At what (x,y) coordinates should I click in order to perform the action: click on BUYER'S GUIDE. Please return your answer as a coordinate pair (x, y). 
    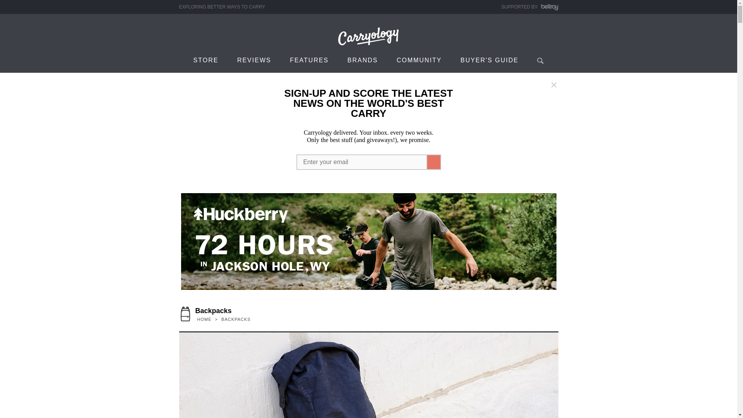
    Looking at the image, I should click on (489, 60).